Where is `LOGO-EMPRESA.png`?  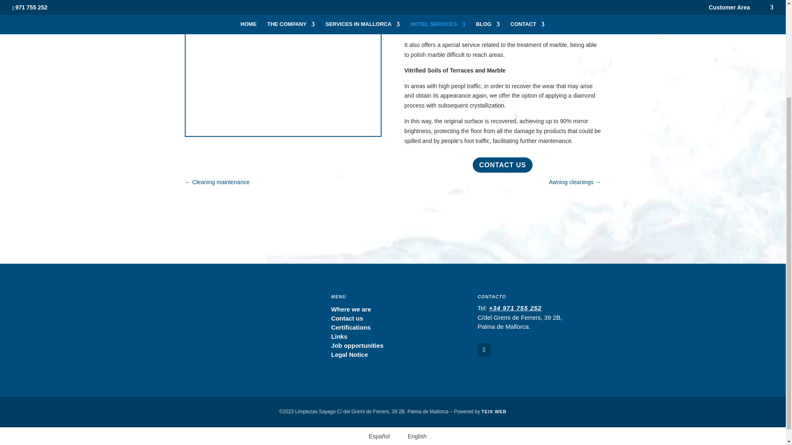 LOGO-EMPRESA.png is located at coordinates (228, 309).